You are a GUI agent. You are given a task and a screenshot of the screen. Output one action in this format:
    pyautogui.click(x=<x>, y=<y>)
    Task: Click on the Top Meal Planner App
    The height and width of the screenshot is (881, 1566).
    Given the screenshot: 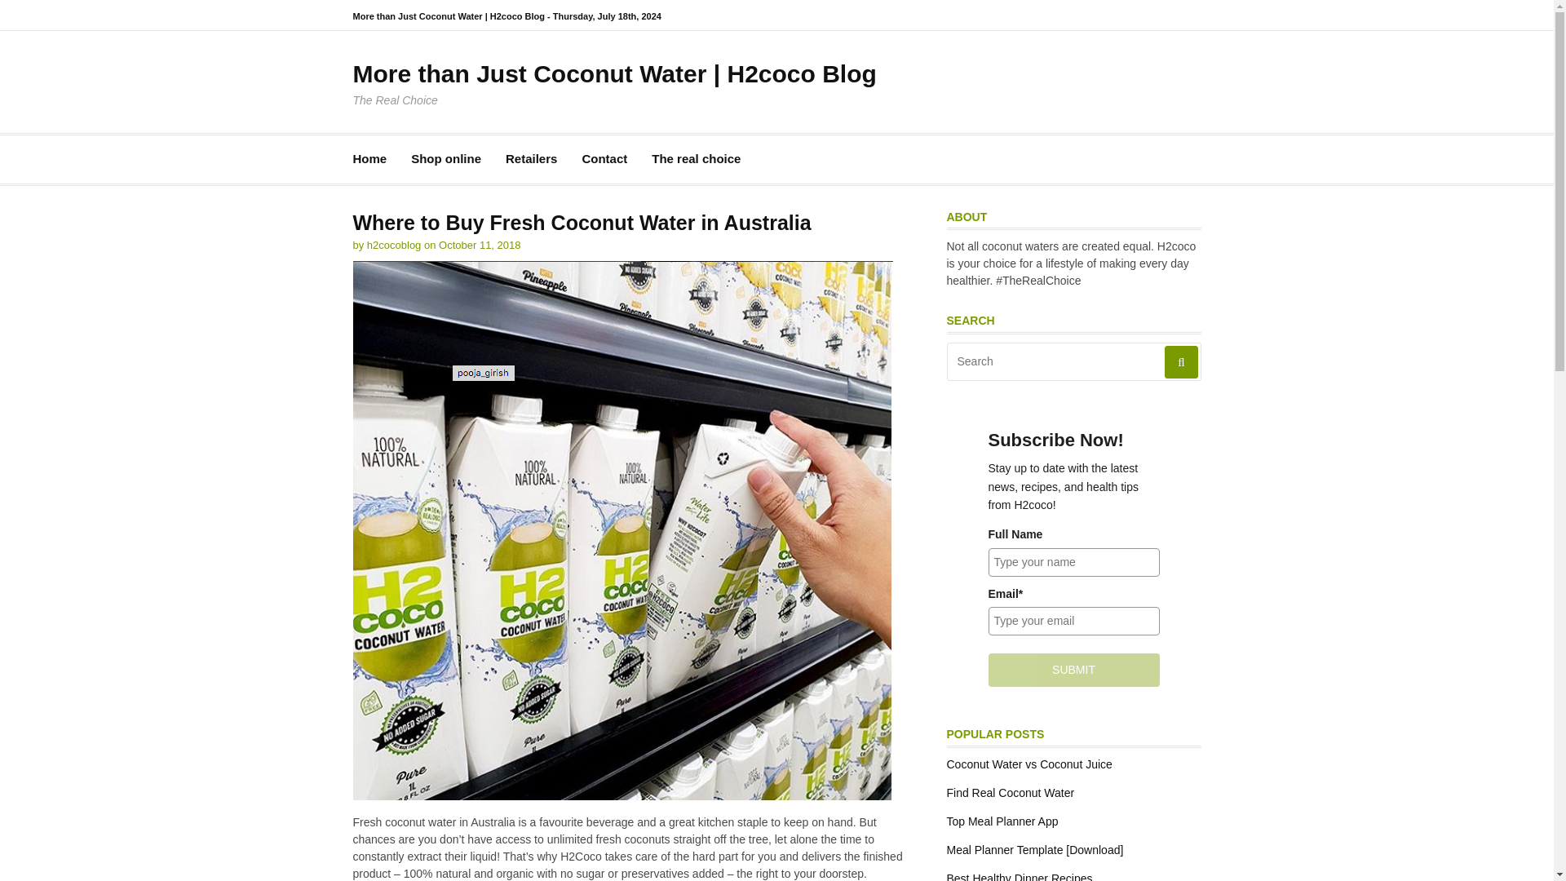 What is the action you would take?
    pyautogui.click(x=1002, y=821)
    